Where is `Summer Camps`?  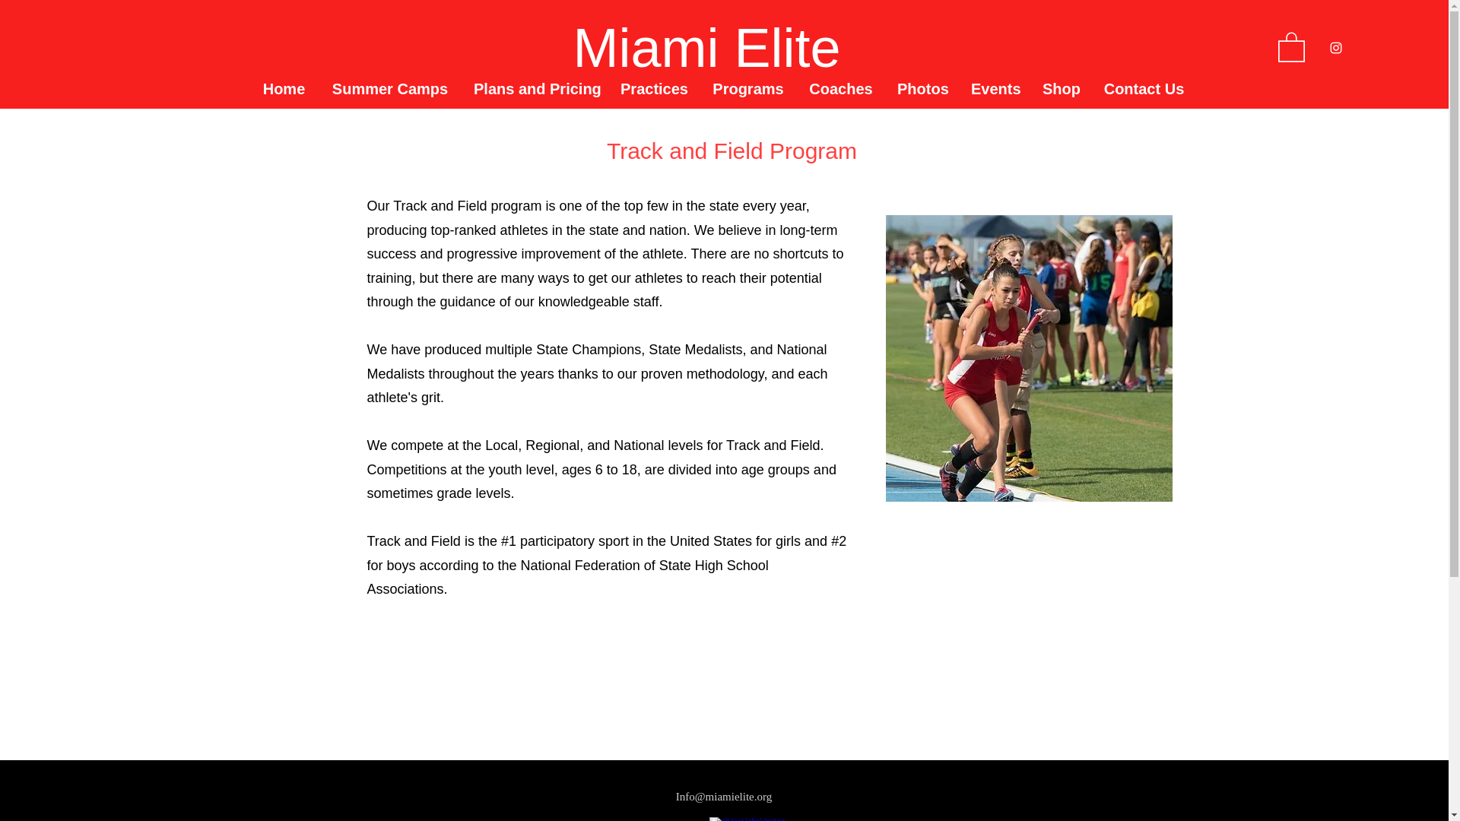 Summer Camps is located at coordinates (390, 88).